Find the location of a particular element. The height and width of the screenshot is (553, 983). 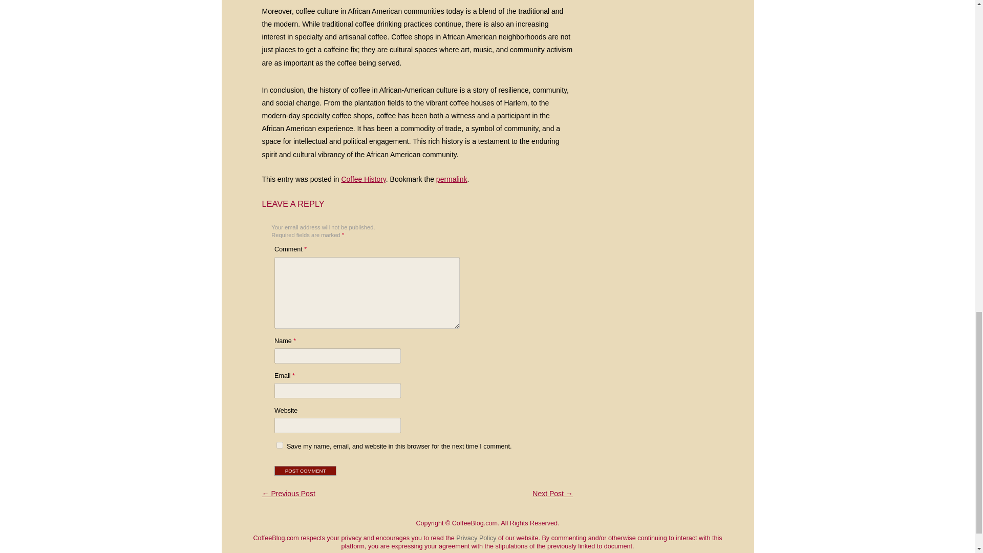

yes is located at coordinates (280, 444).